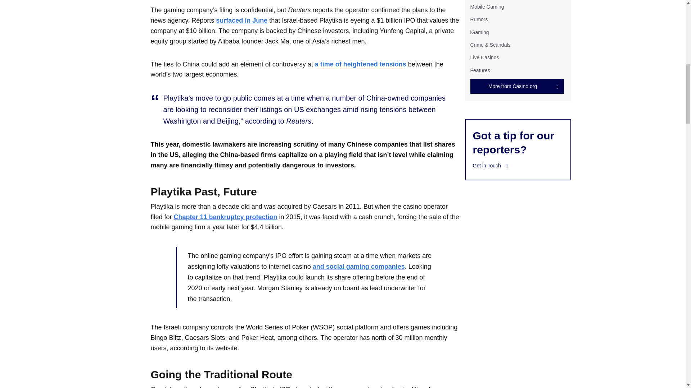  I want to click on and social gaming companies, so click(359, 267).